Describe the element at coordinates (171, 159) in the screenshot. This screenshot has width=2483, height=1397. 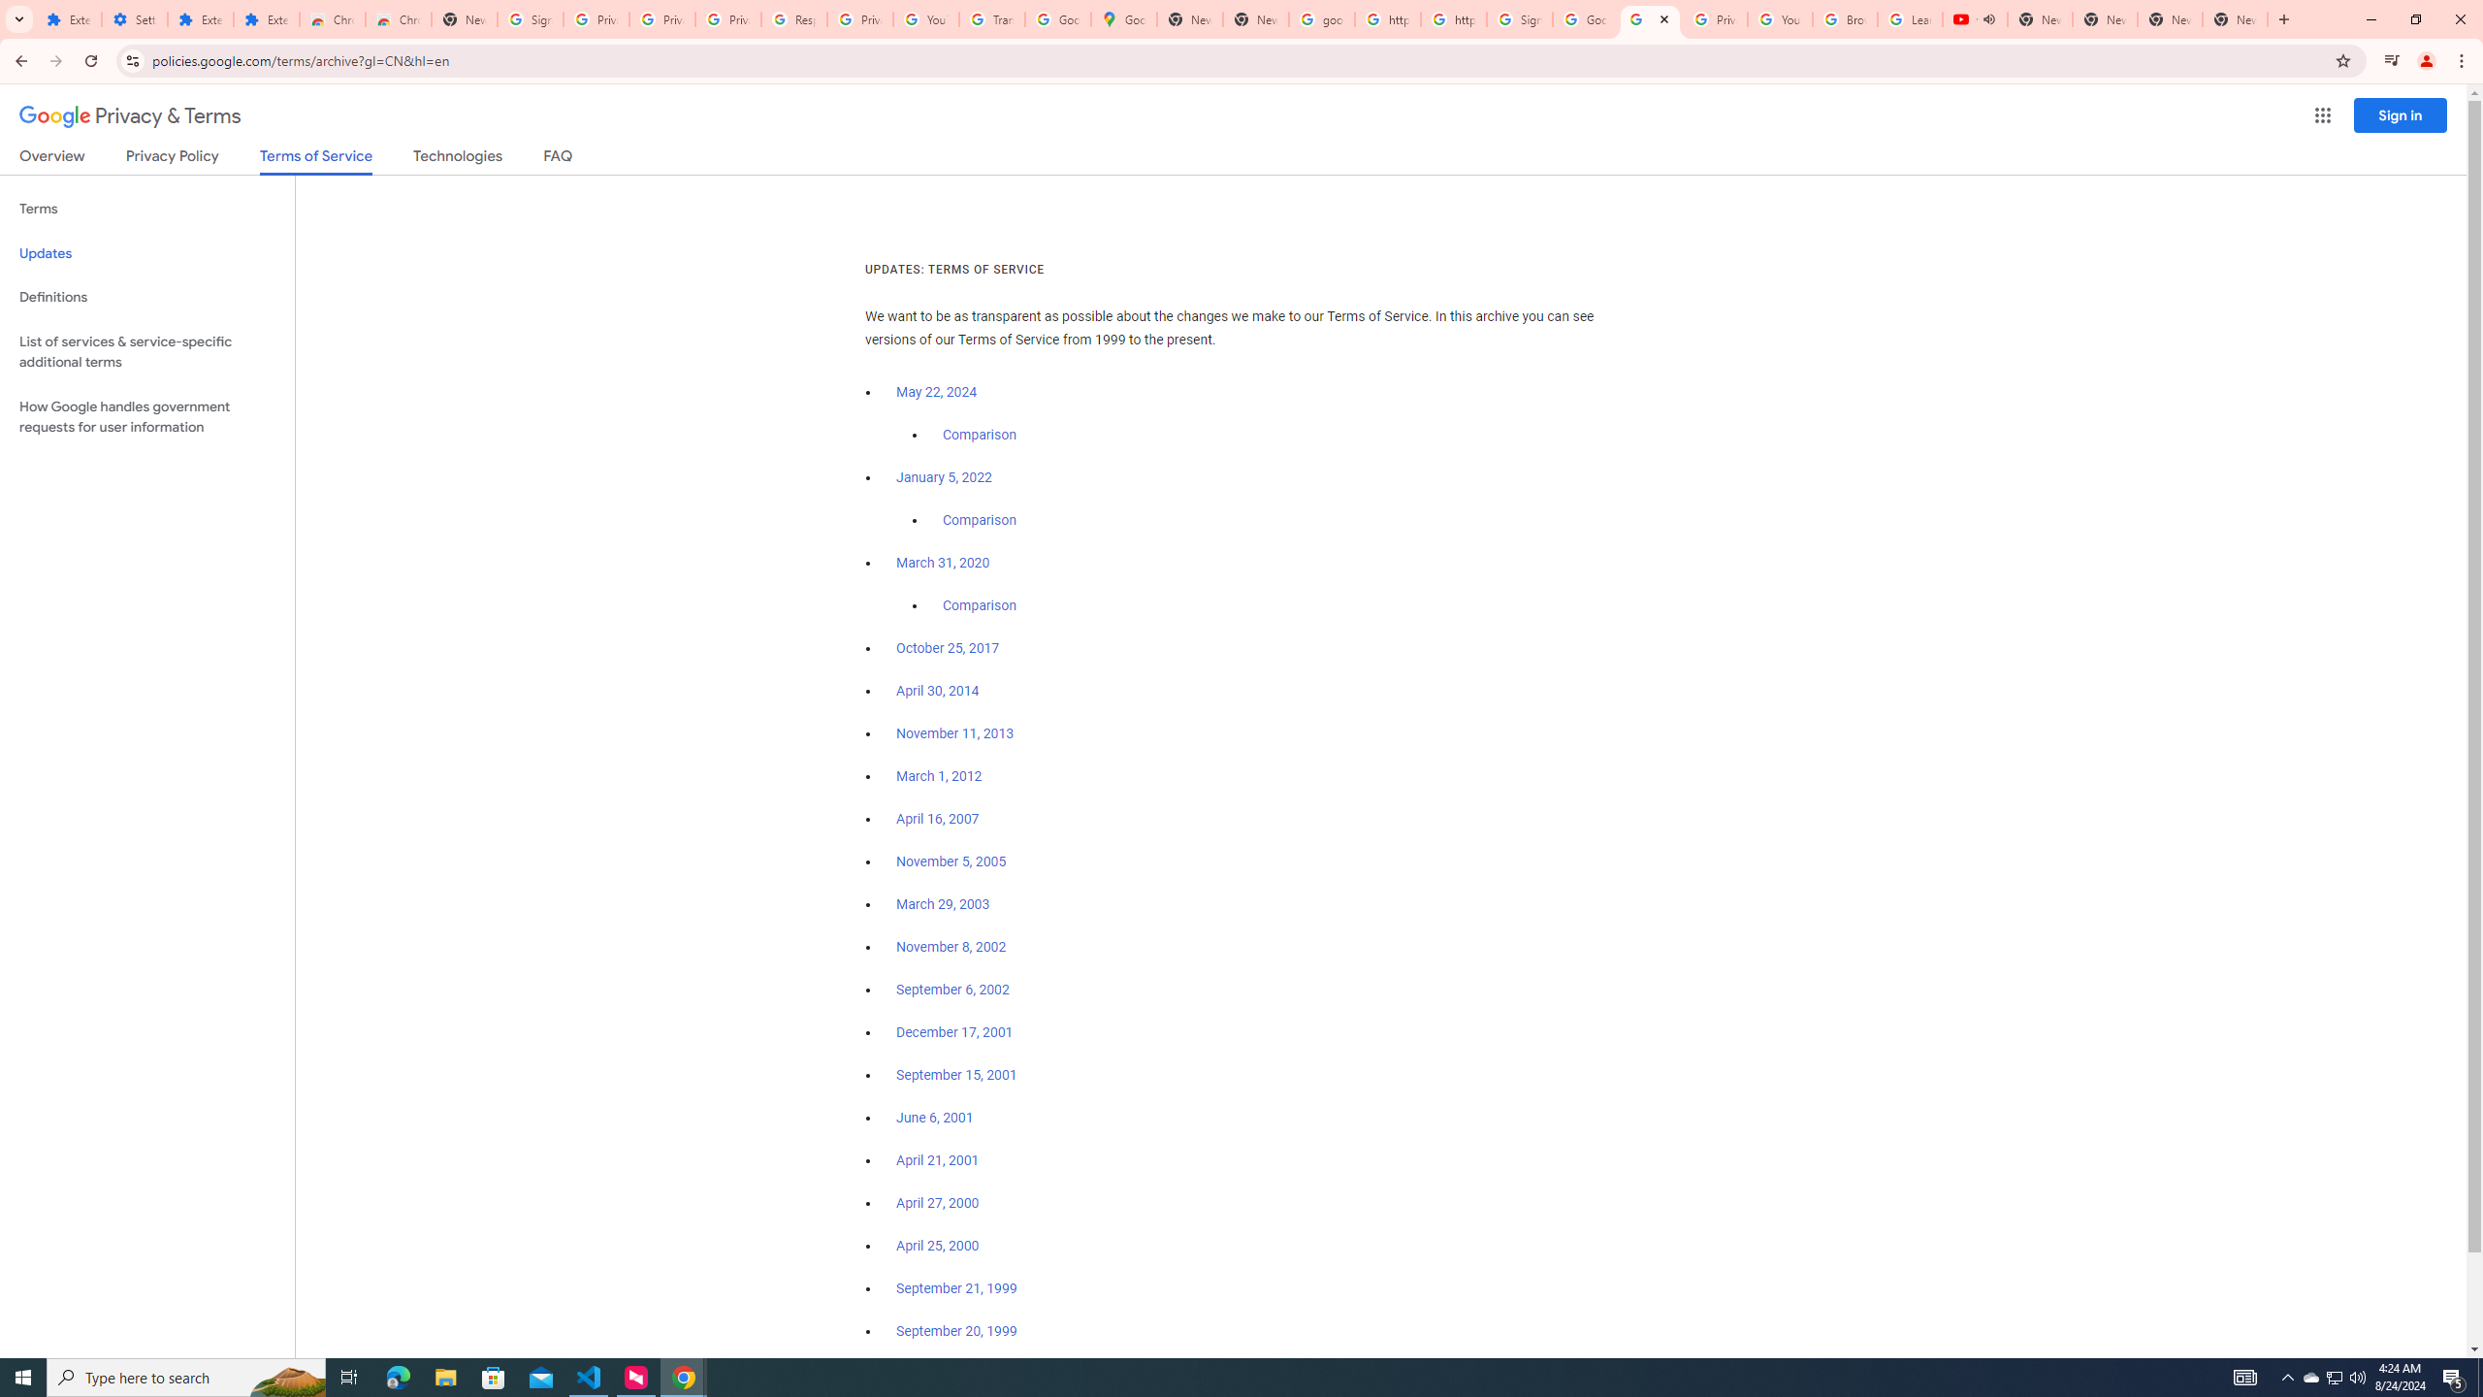
I see `Privacy Policy` at that location.